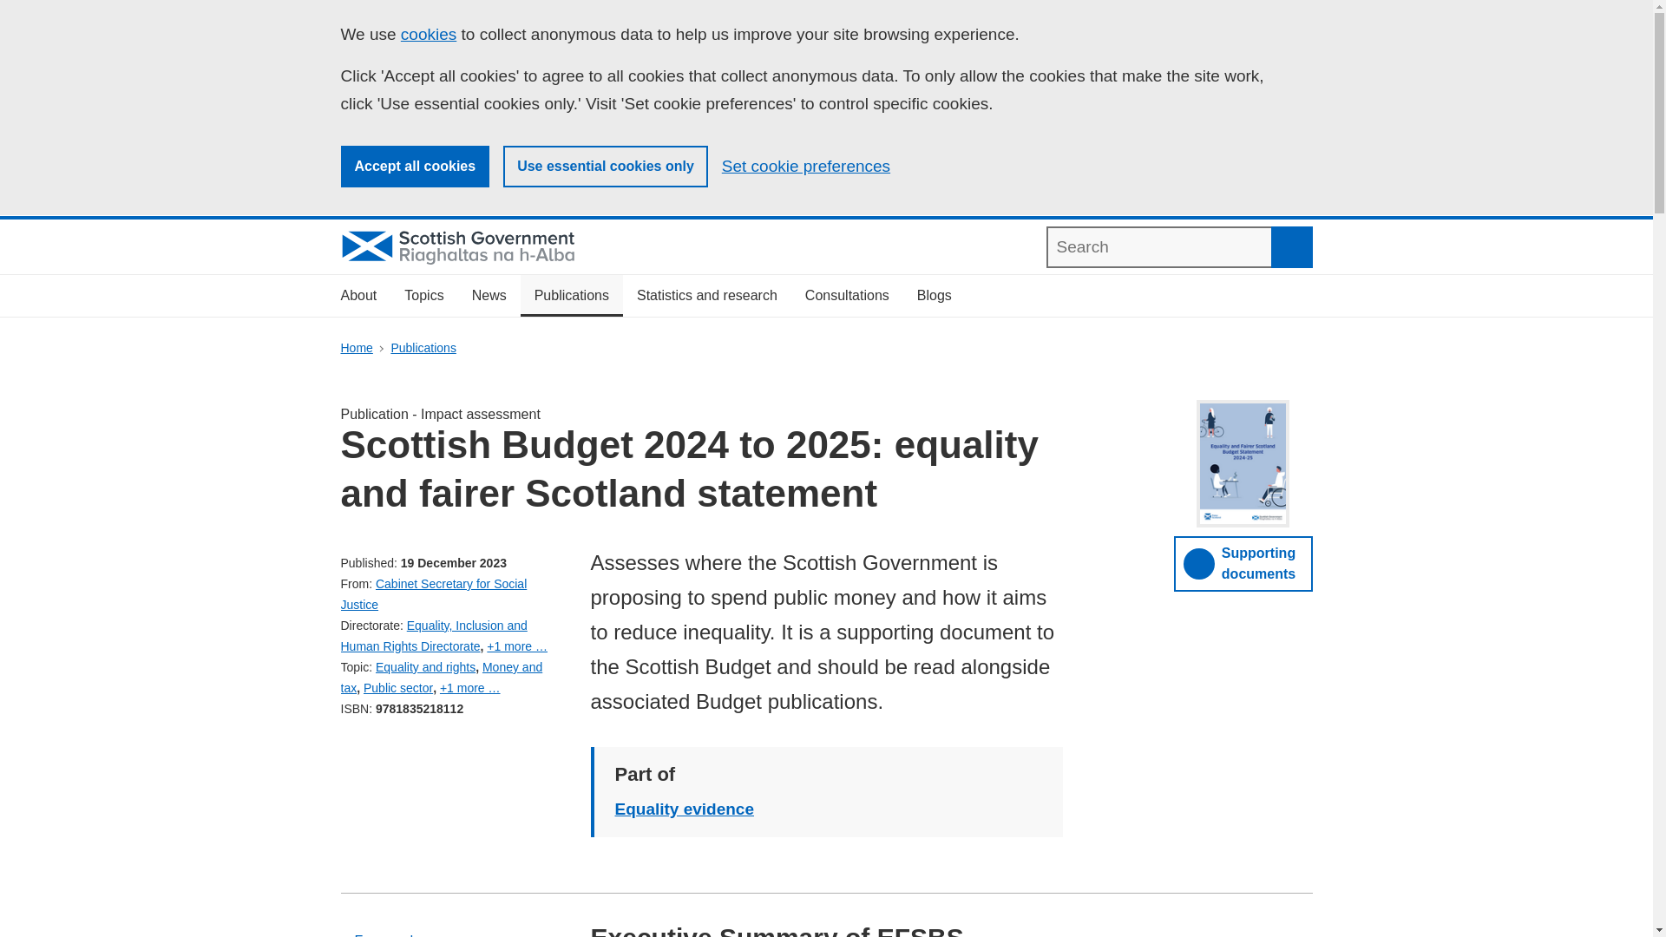 This screenshot has width=1666, height=937. I want to click on Cabinet Secretary for Social Justice, so click(432, 594).